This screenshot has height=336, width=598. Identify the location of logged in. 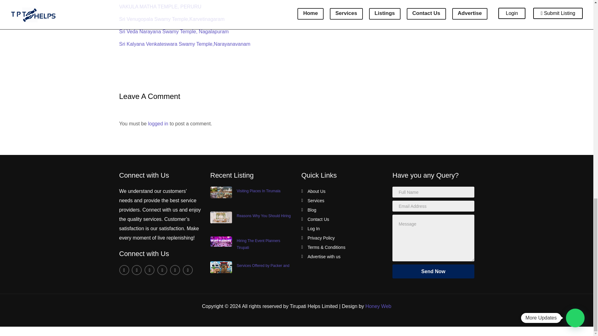
(158, 124).